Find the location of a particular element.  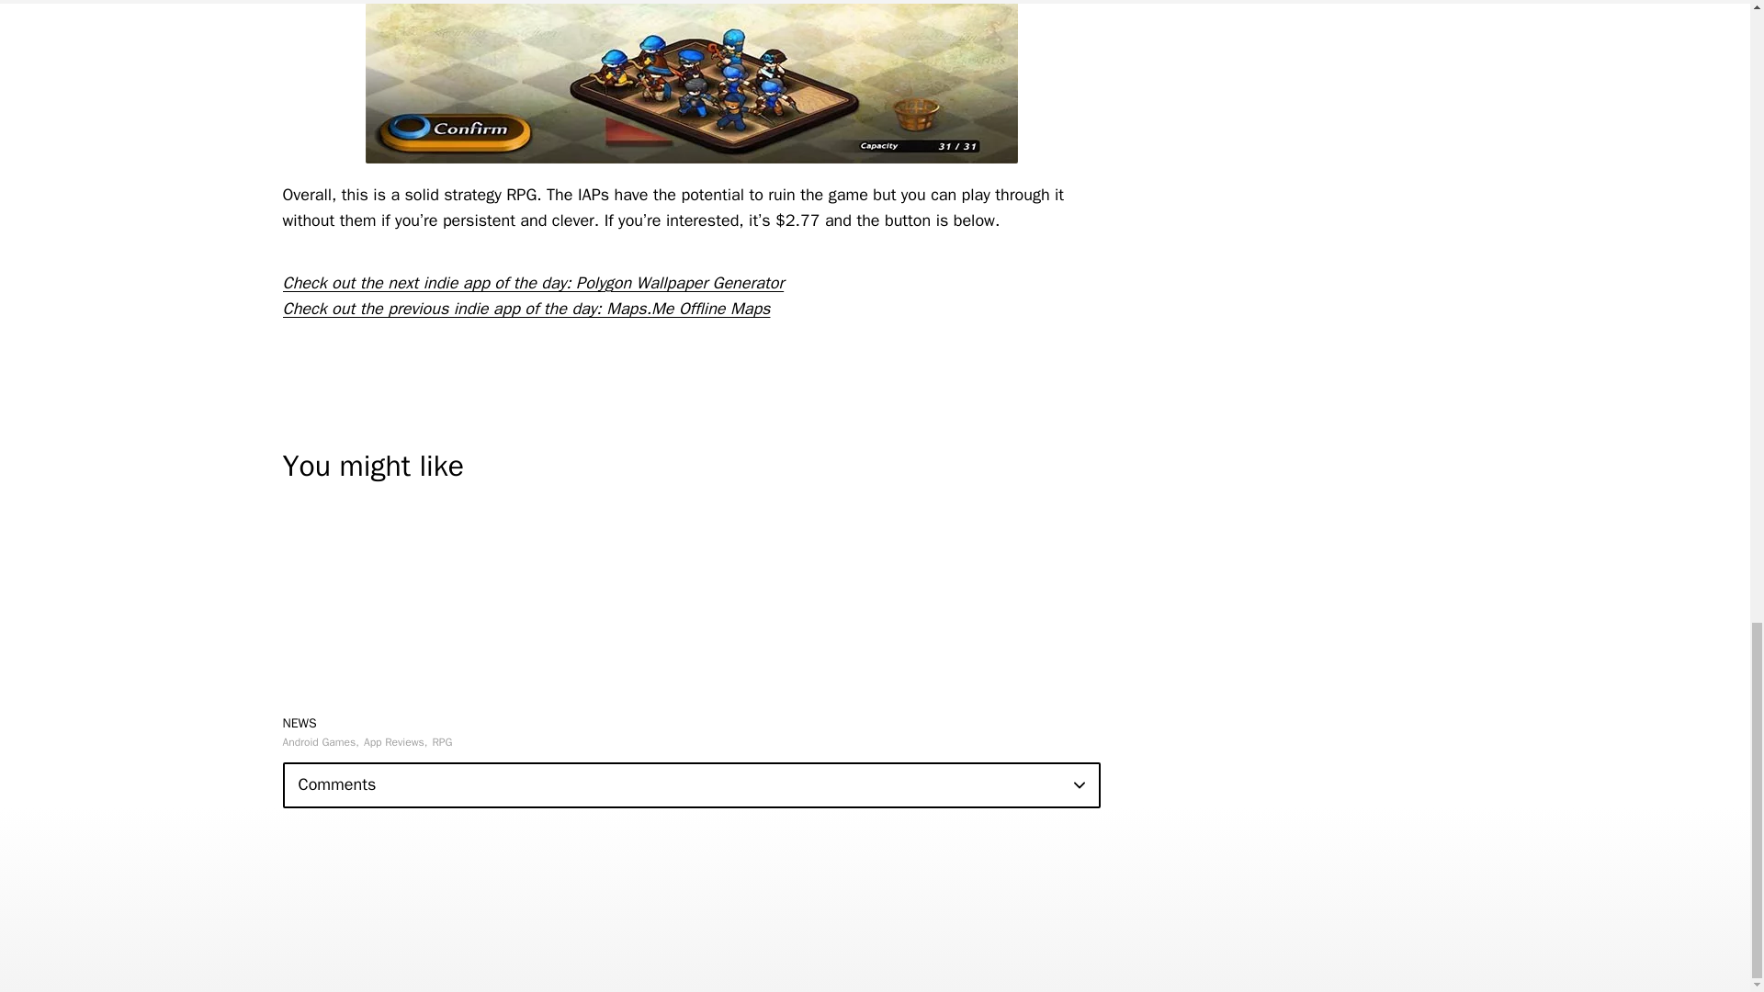

NEWS is located at coordinates (300, 722).